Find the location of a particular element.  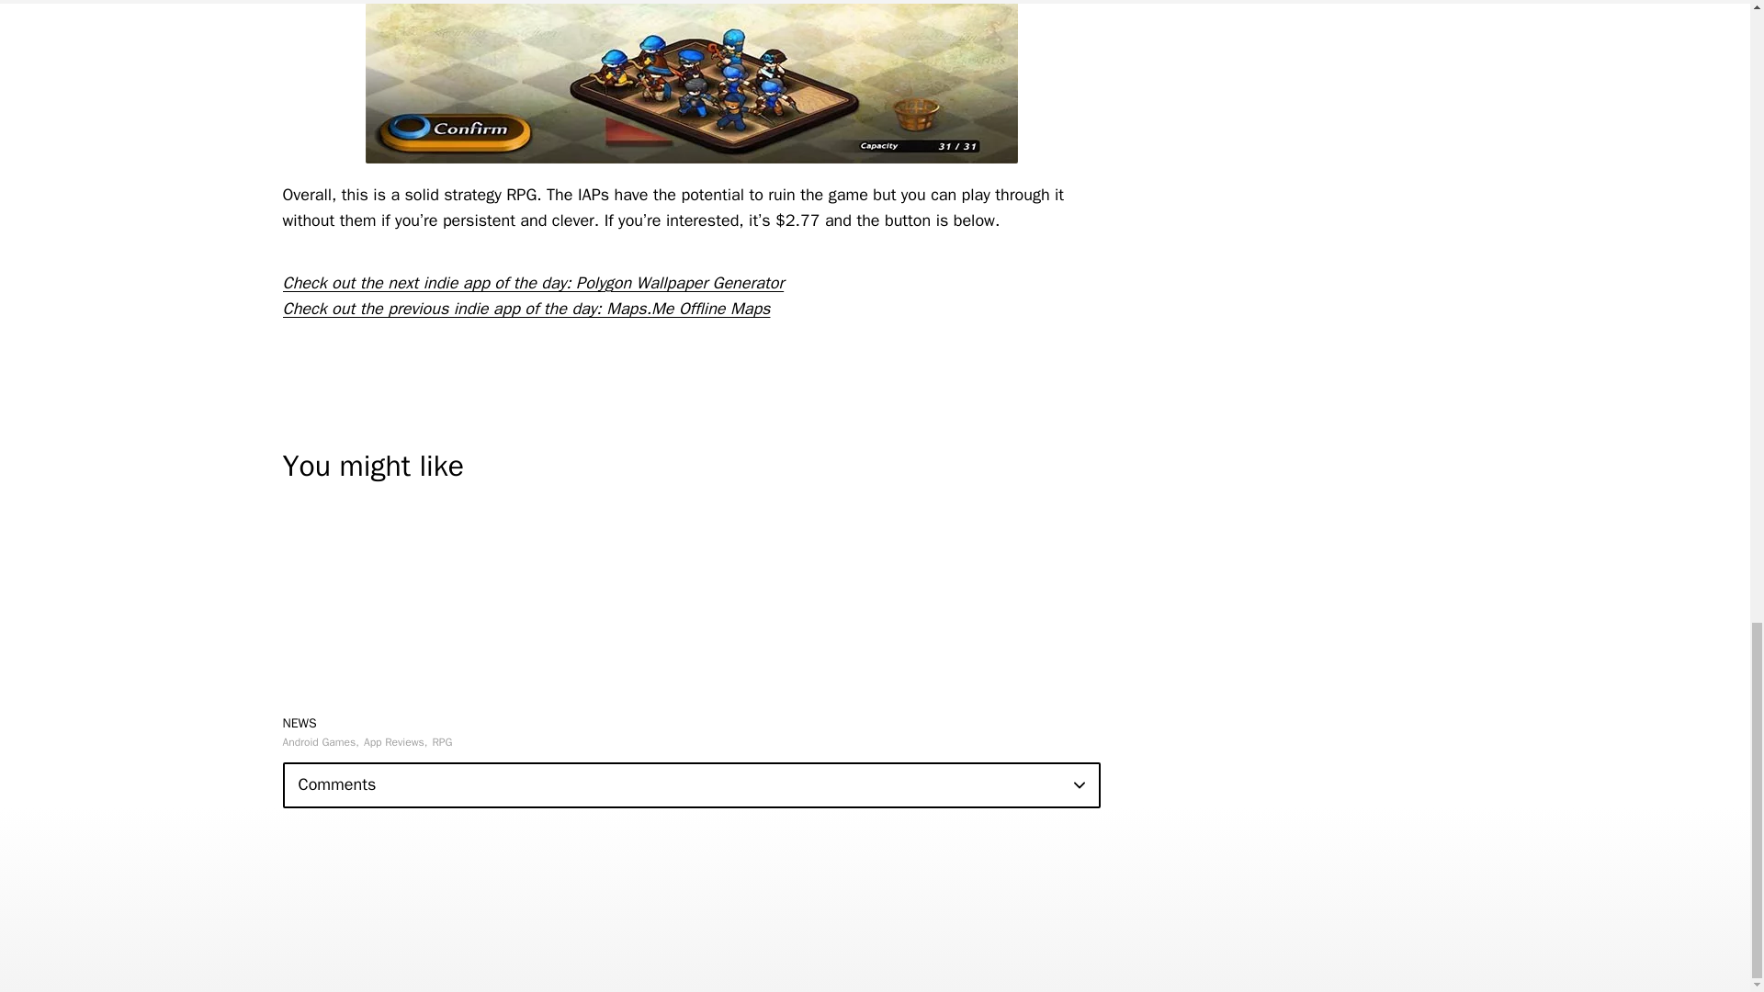

NEWS is located at coordinates (300, 722).